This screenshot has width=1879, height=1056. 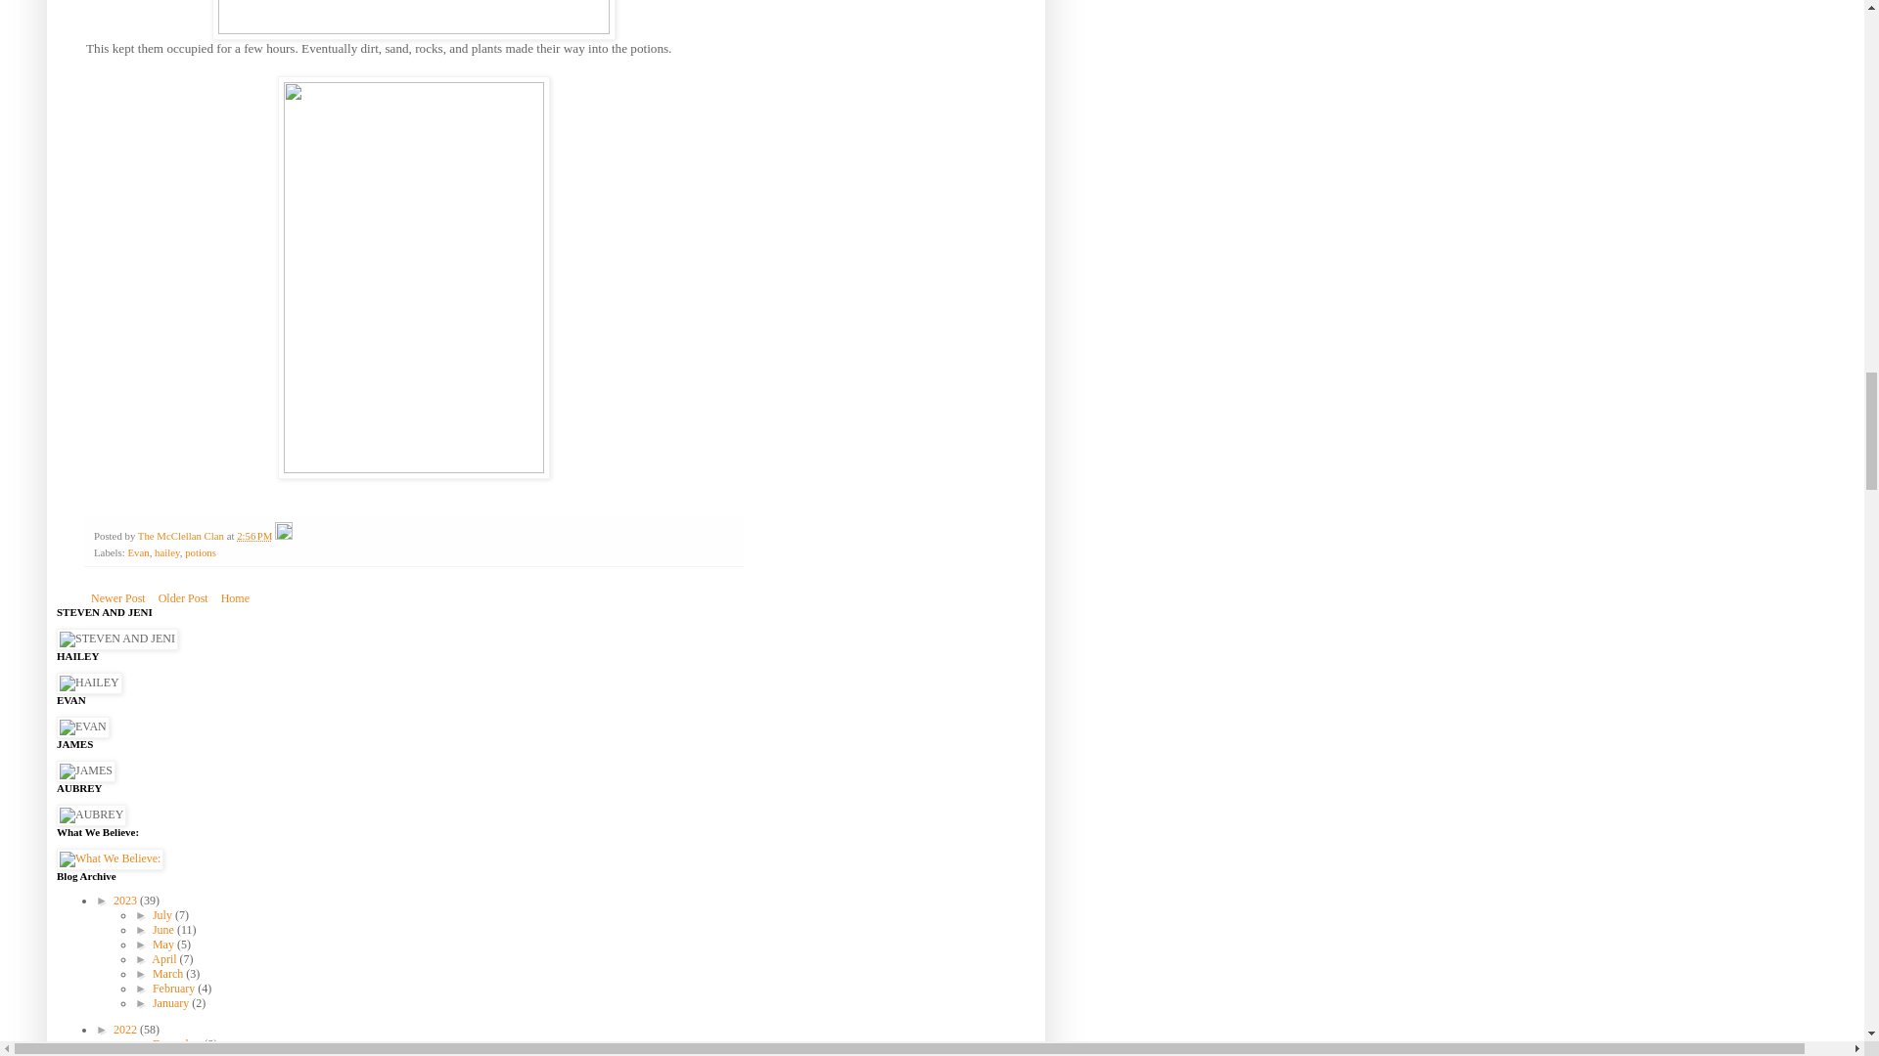 I want to click on potions, so click(x=200, y=552).